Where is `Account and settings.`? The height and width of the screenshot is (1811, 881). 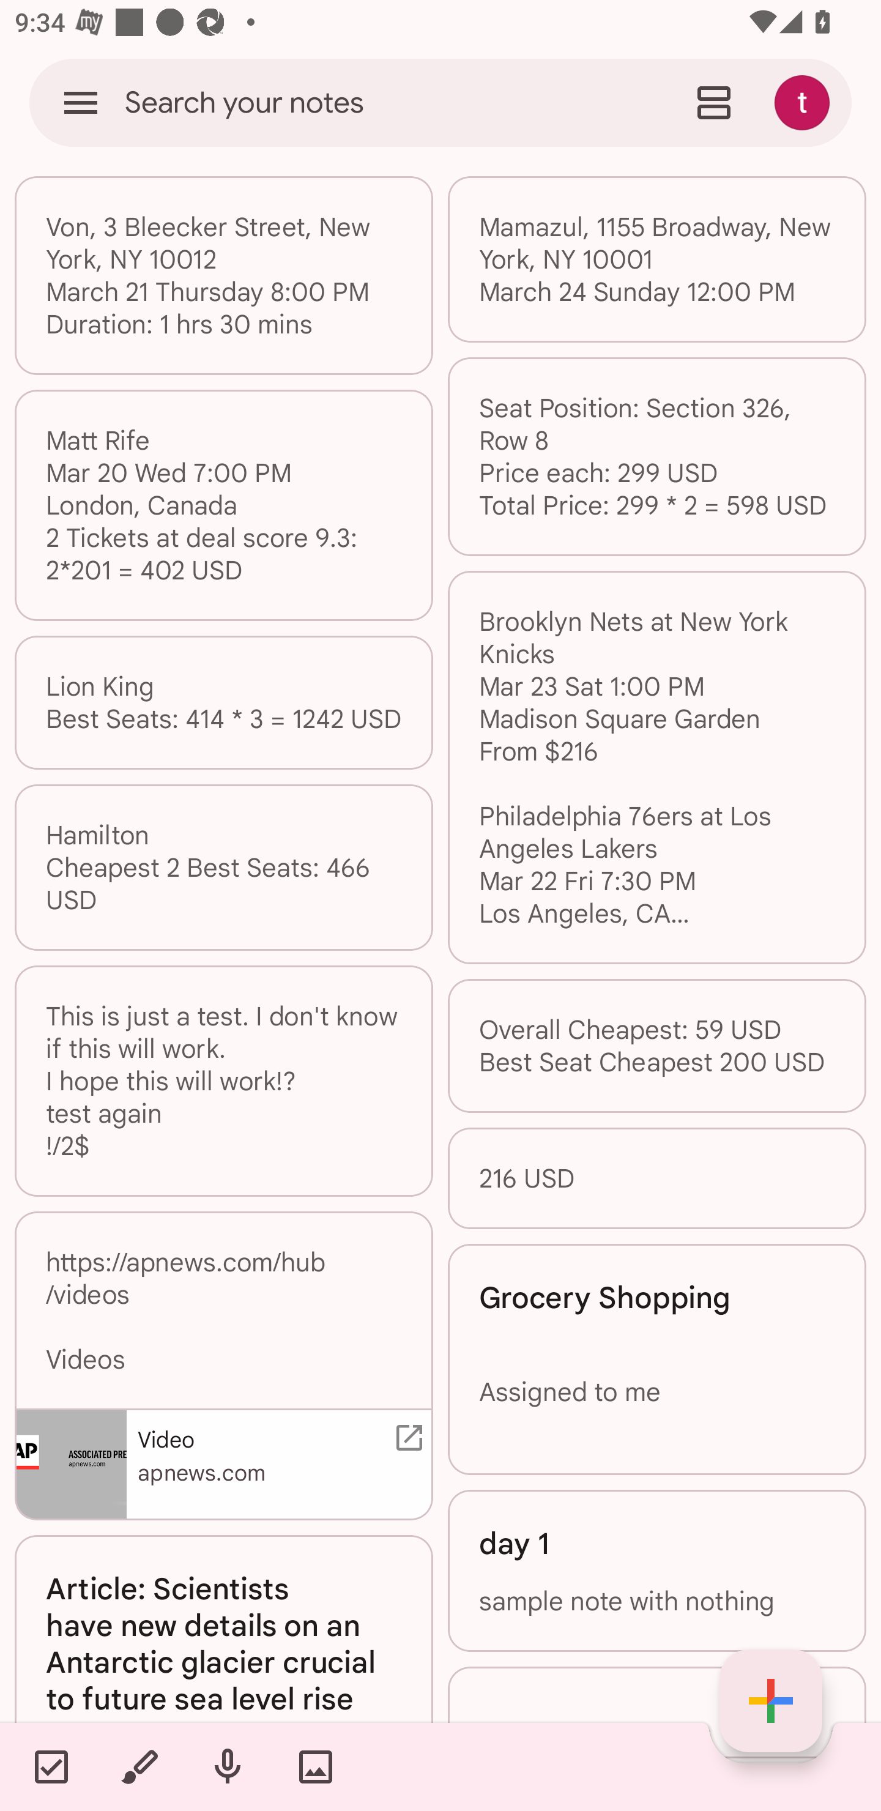
Account and settings. is located at coordinates (805, 102).